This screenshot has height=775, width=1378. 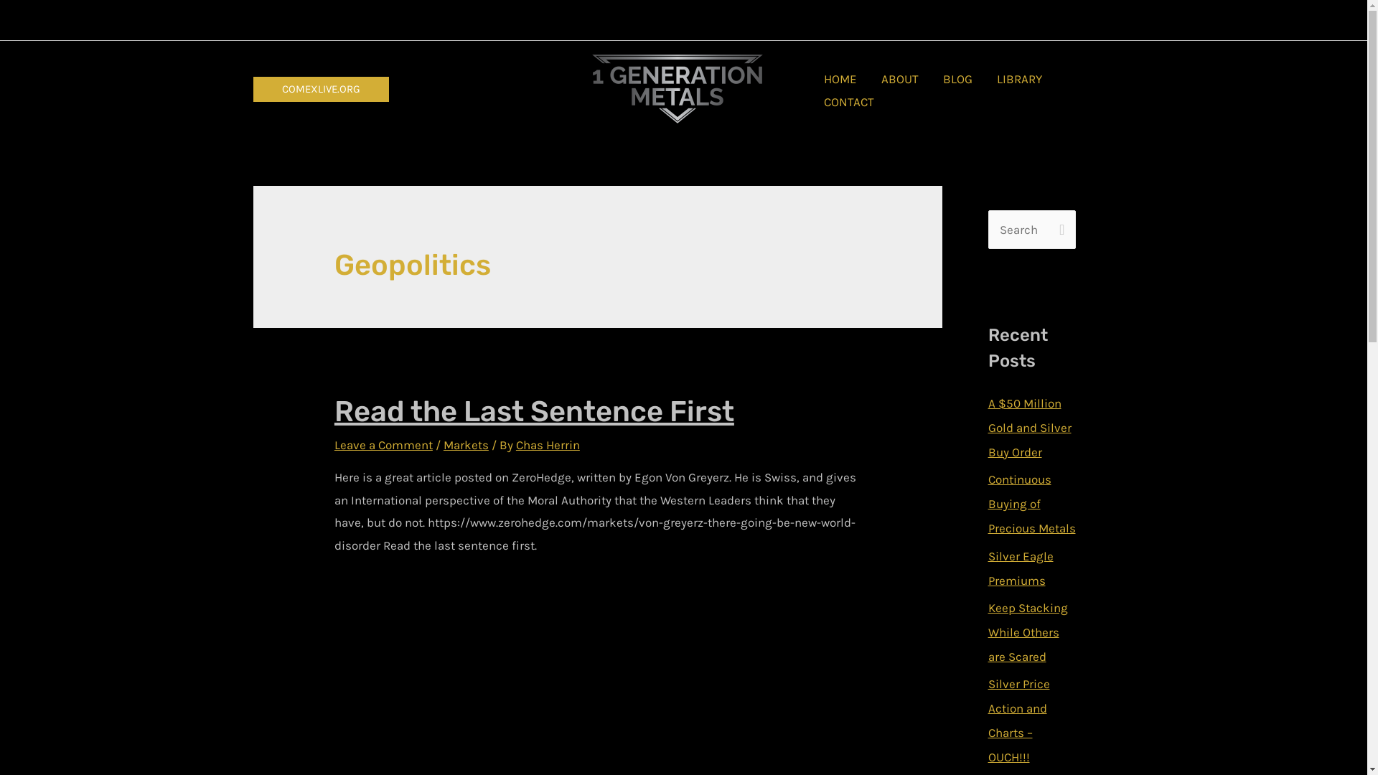 What do you see at coordinates (1028, 632) in the screenshot?
I see `Keep Stacking While Others are Scared` at bounding box center [1028, 632].